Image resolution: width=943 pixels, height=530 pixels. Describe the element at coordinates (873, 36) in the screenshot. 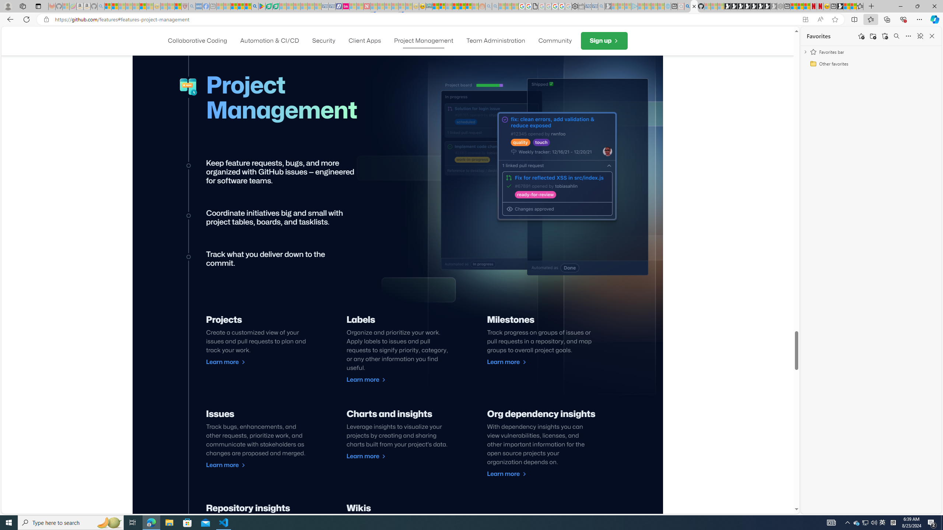

I see `Add folder` at that location.